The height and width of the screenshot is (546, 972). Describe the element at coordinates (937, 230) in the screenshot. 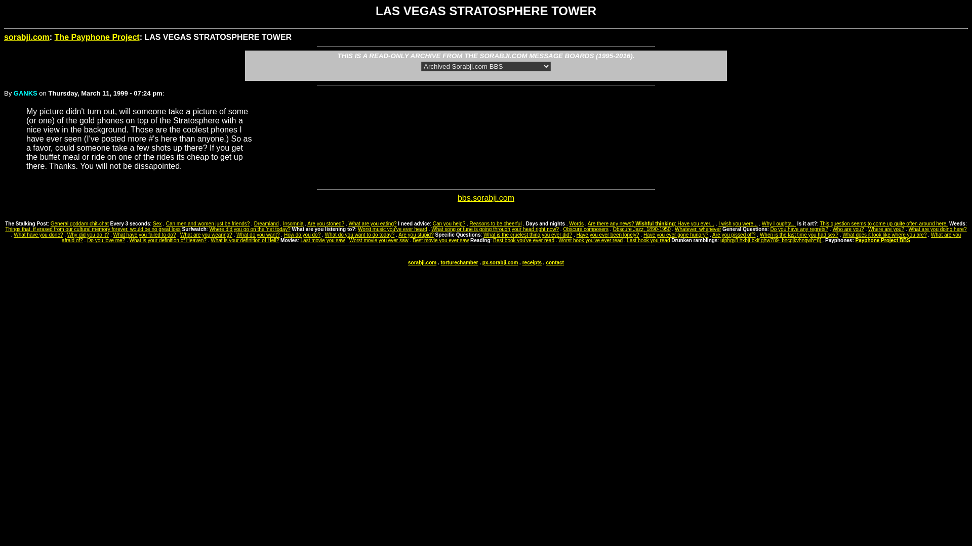

I see `What are you doing here?` at that location.